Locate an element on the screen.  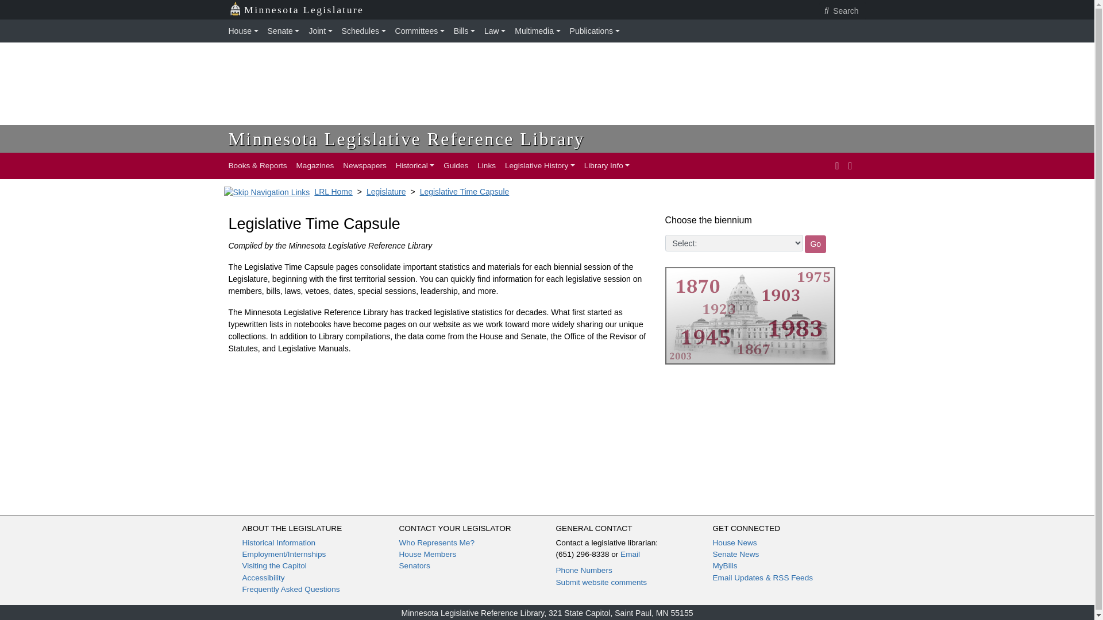
Minnesota Legislature is located at coordinates (296, 10).